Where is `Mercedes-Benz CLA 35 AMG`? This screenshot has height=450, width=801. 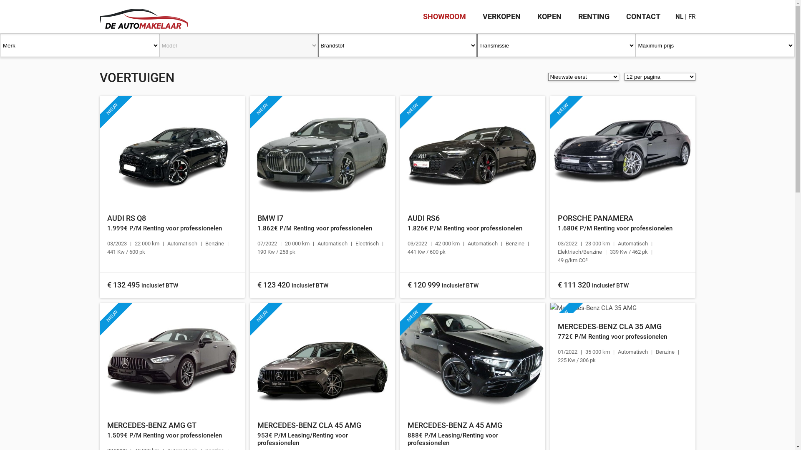 Mercedes-Benz CLA 35 AMG is located at coordinates (622, 308).